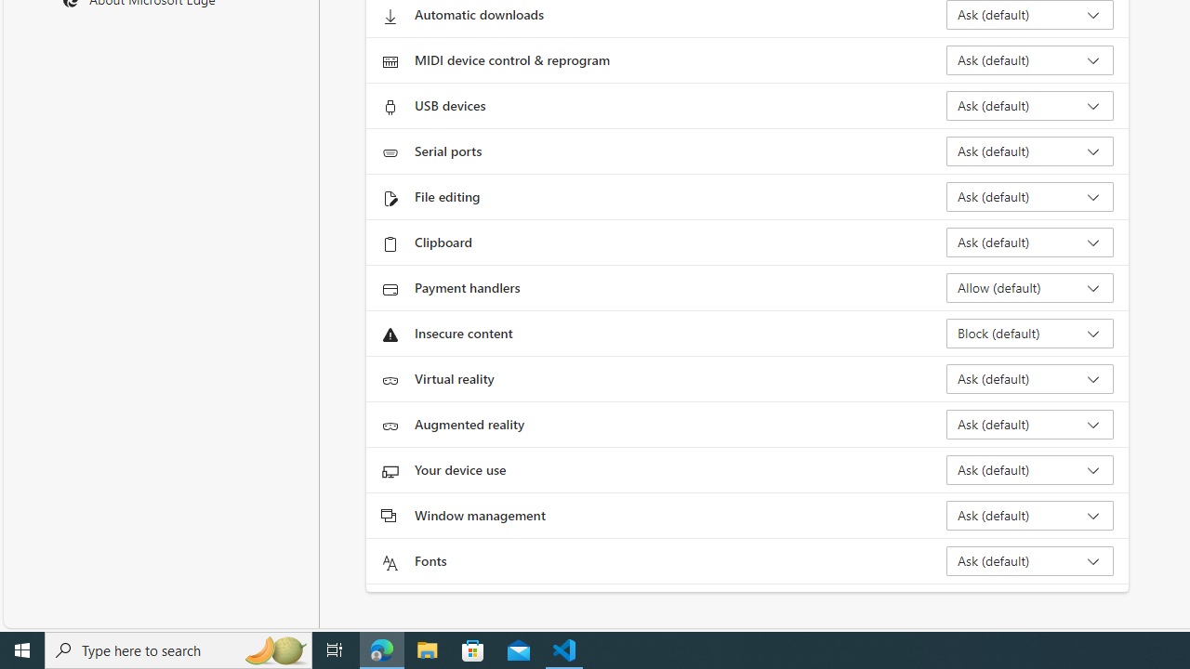 The width and height of the screenshot is (1190, 669). Describe the element at coordinates (1030, 515) in the screenshot. I see `Window management Ask (default)` at that location.